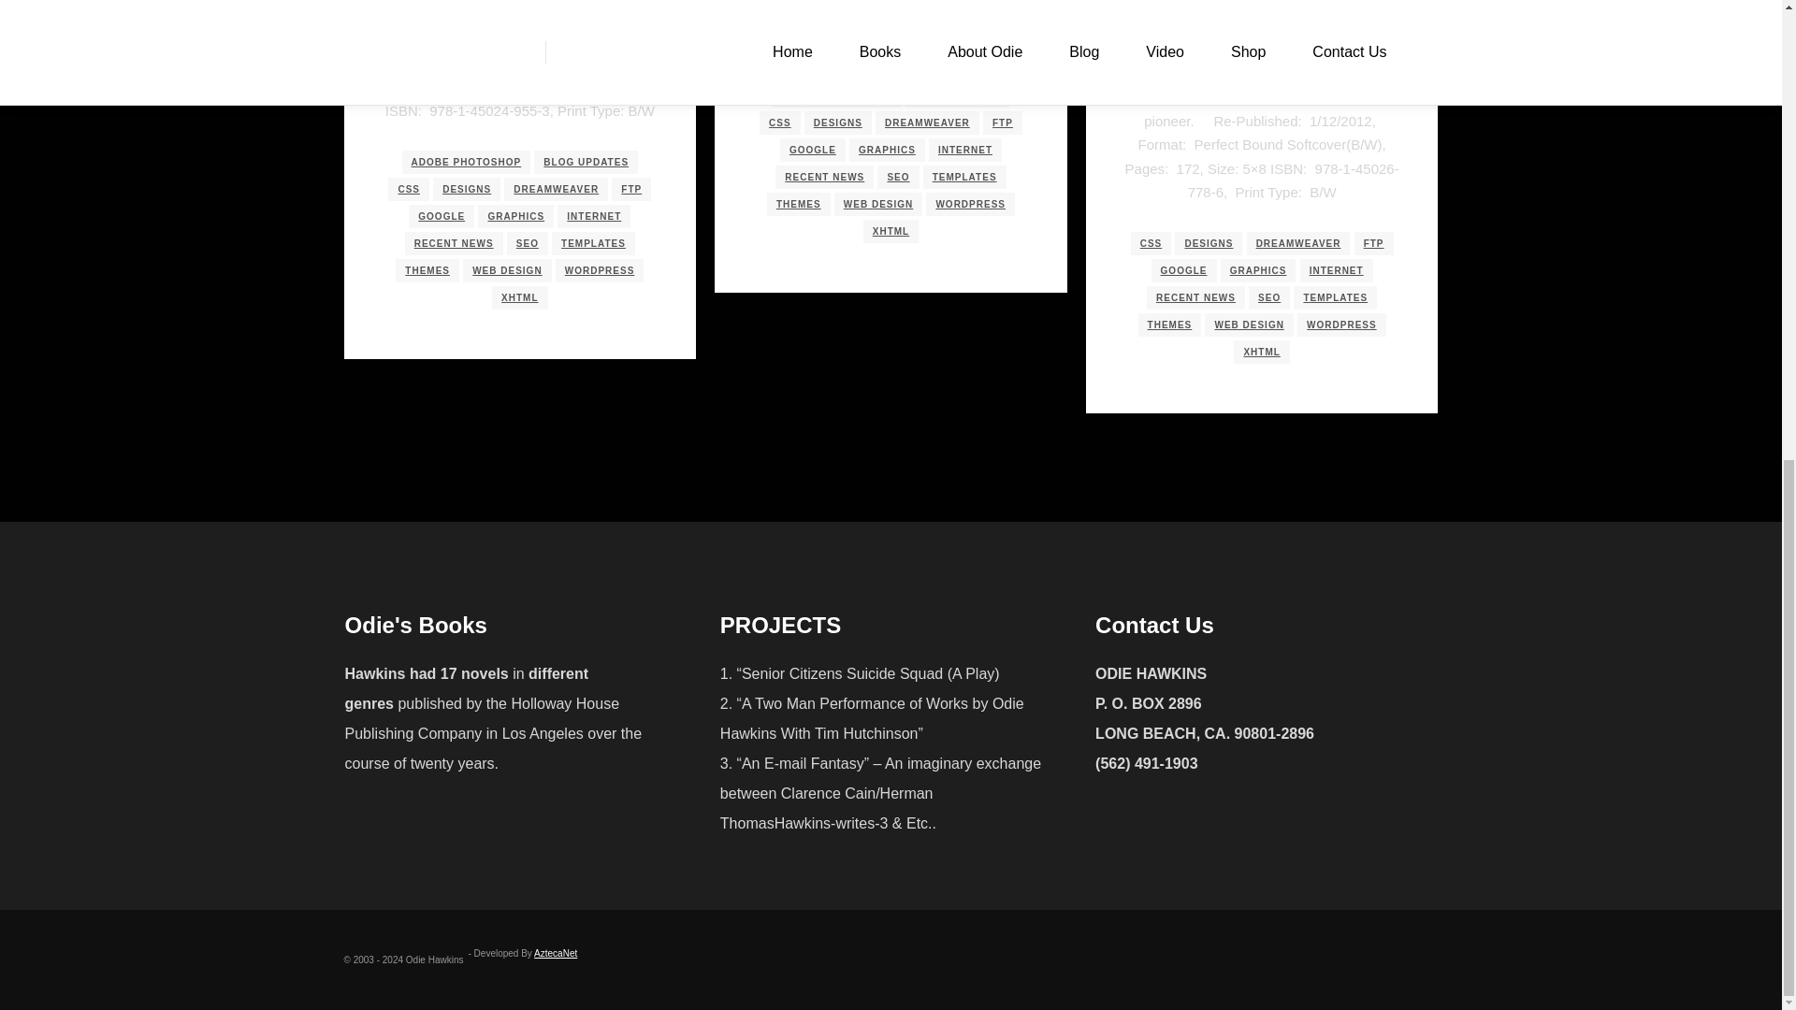 The height and width of the screenshot is (1010, 1796). Describe the element at coordinates (467, 161) in the screenshot. I see `ADOBE PHOTOSHOP` at that location.